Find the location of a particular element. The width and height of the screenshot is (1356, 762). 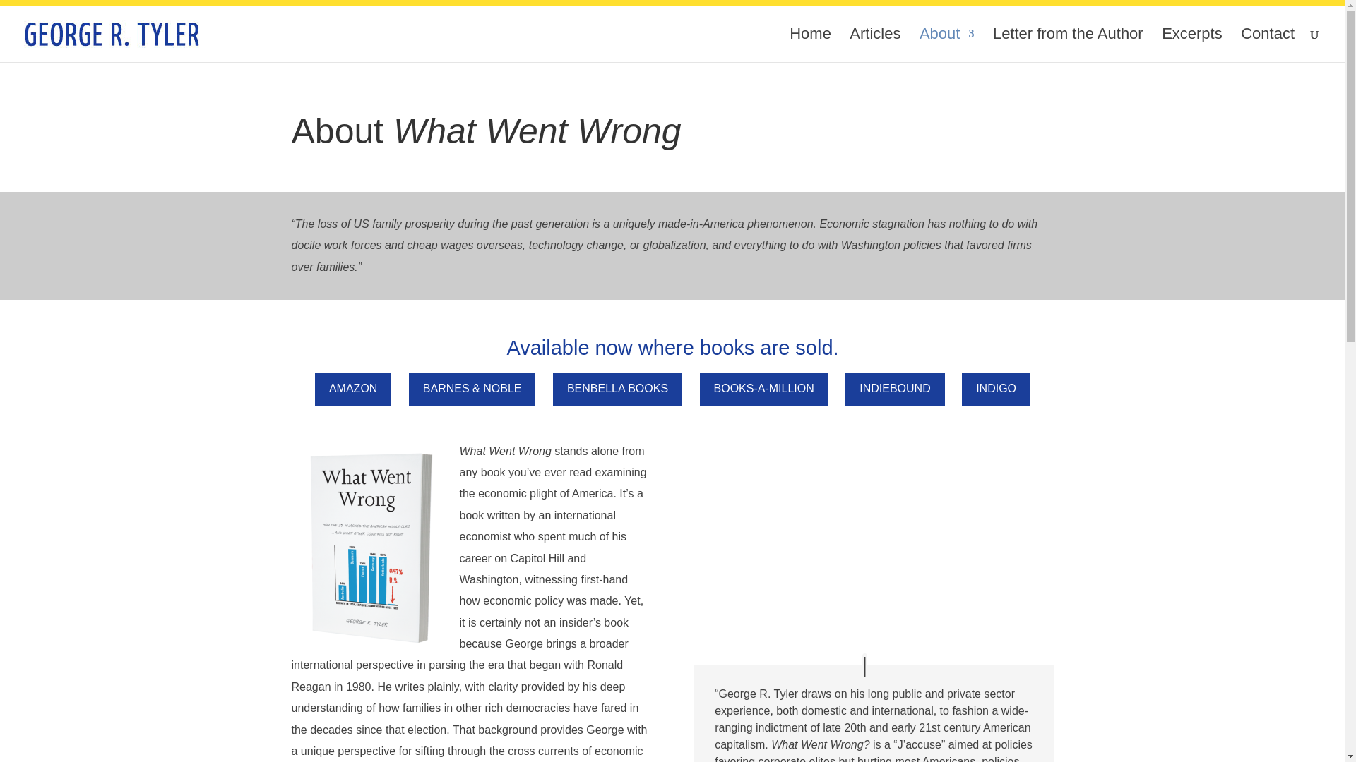

Letter from the Author is located at coordinates (1068, 45).